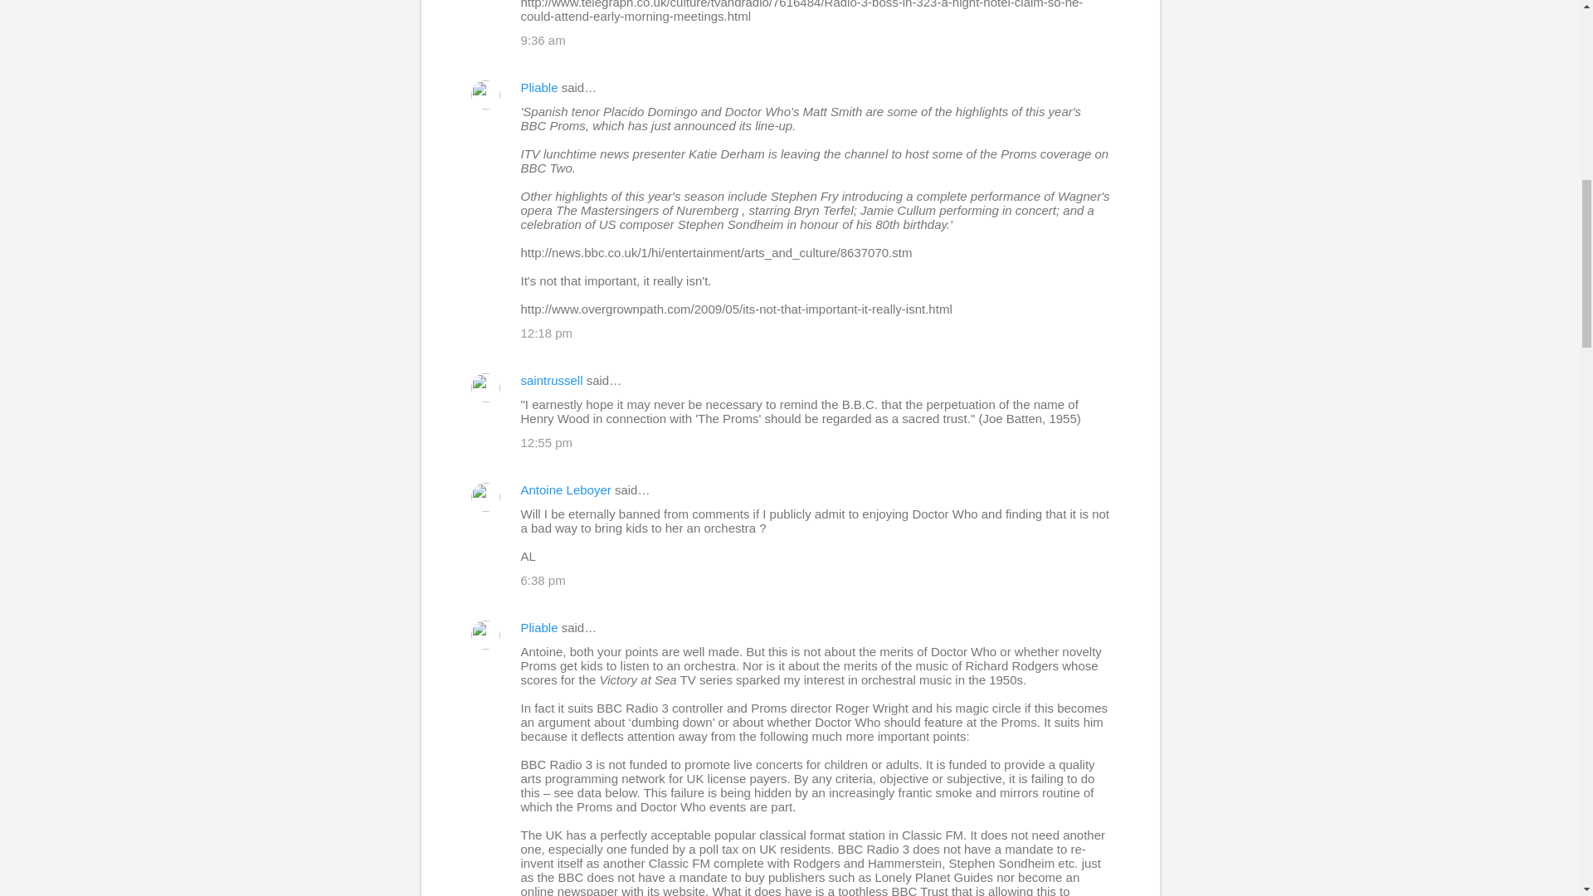 Image resolution: width=1593 pixels, height=896 pixels. What do you see at coordinates (543, 40) in the screenshot?
I see `9:36 am` at bounding box center [543, 40].